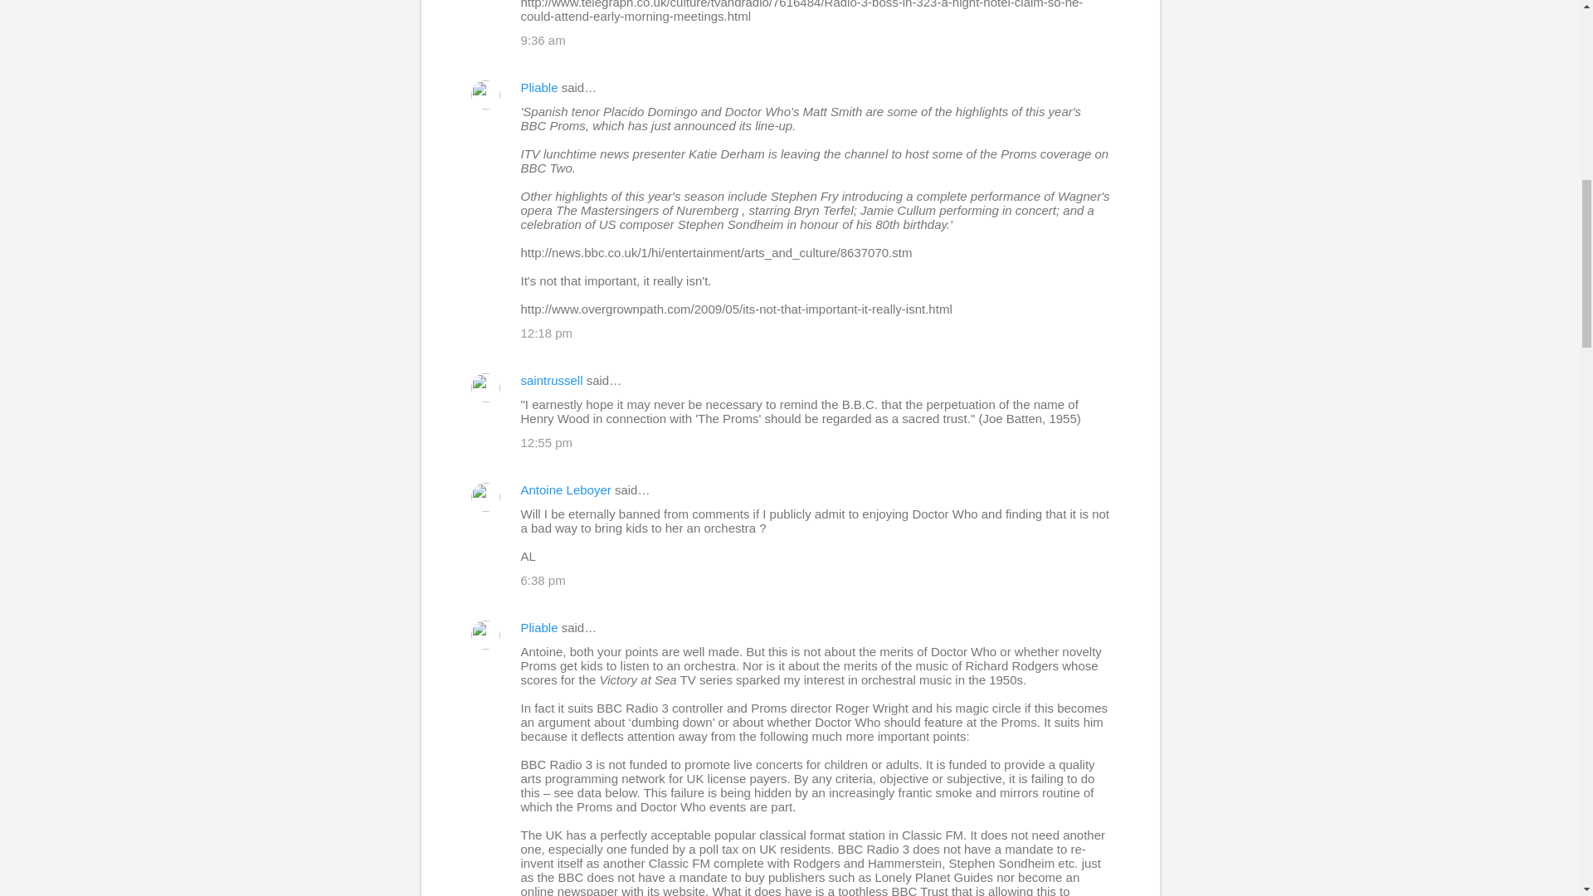 Image resolution: width=1593 pixels, height=896 pixels. What do you see at coordinates (543, 40) in the screenshot?
I see `9:36 am` at bounding box center [543, 40].